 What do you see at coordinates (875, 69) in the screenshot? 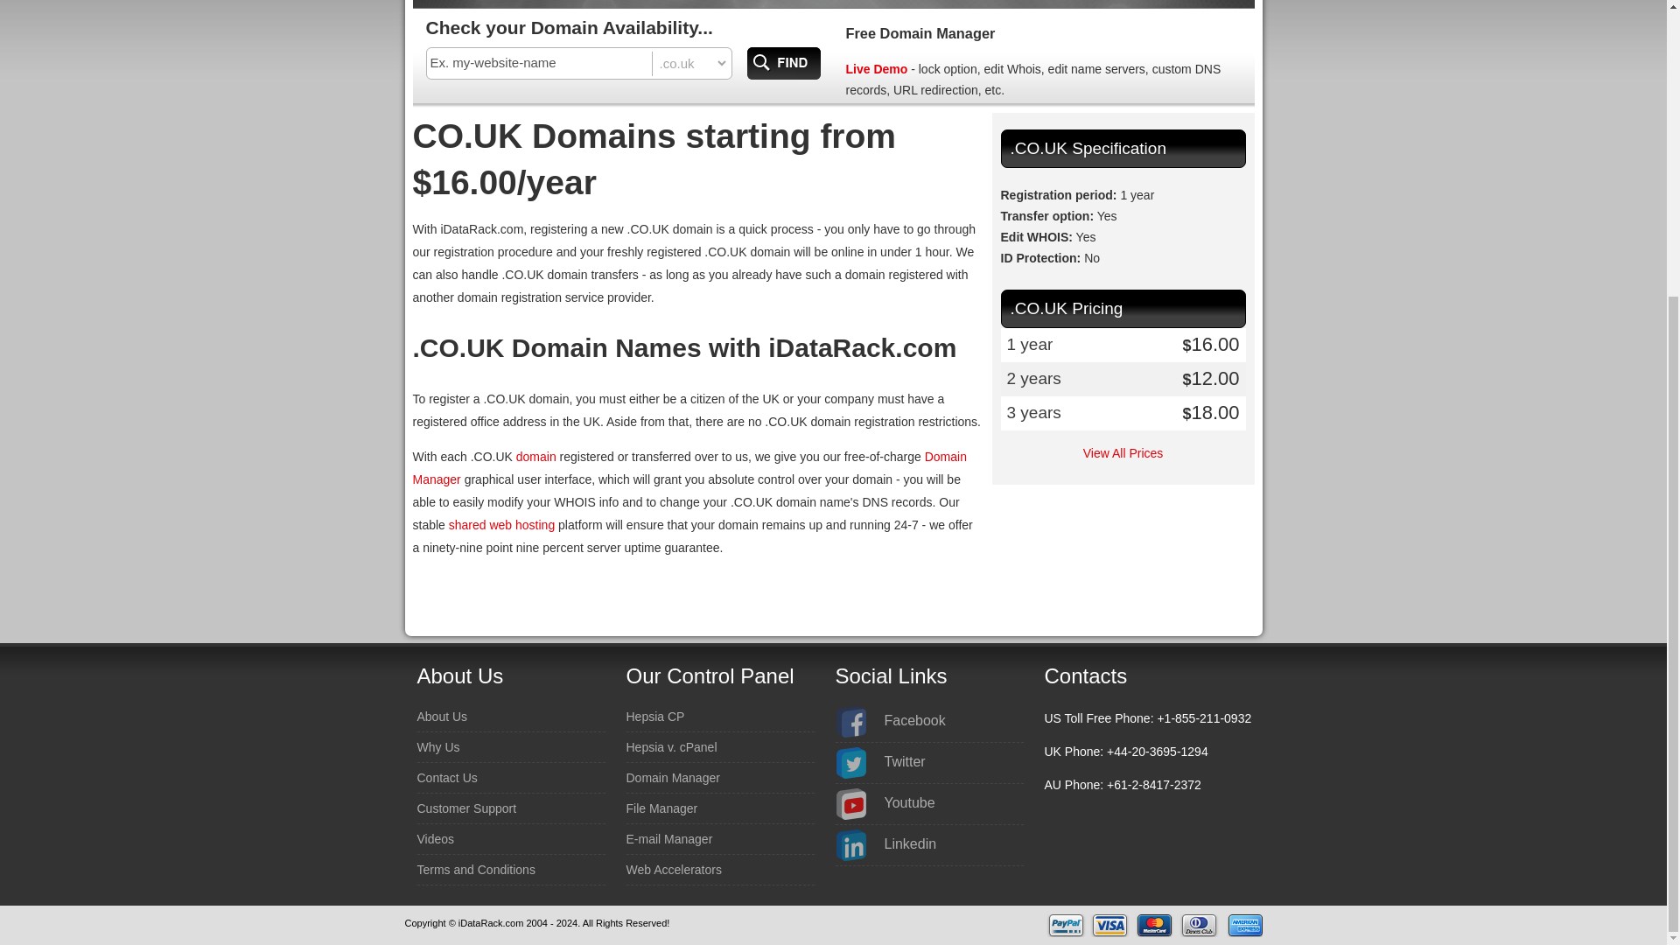
I see `Live Demo` at bounding box center [875, 69].